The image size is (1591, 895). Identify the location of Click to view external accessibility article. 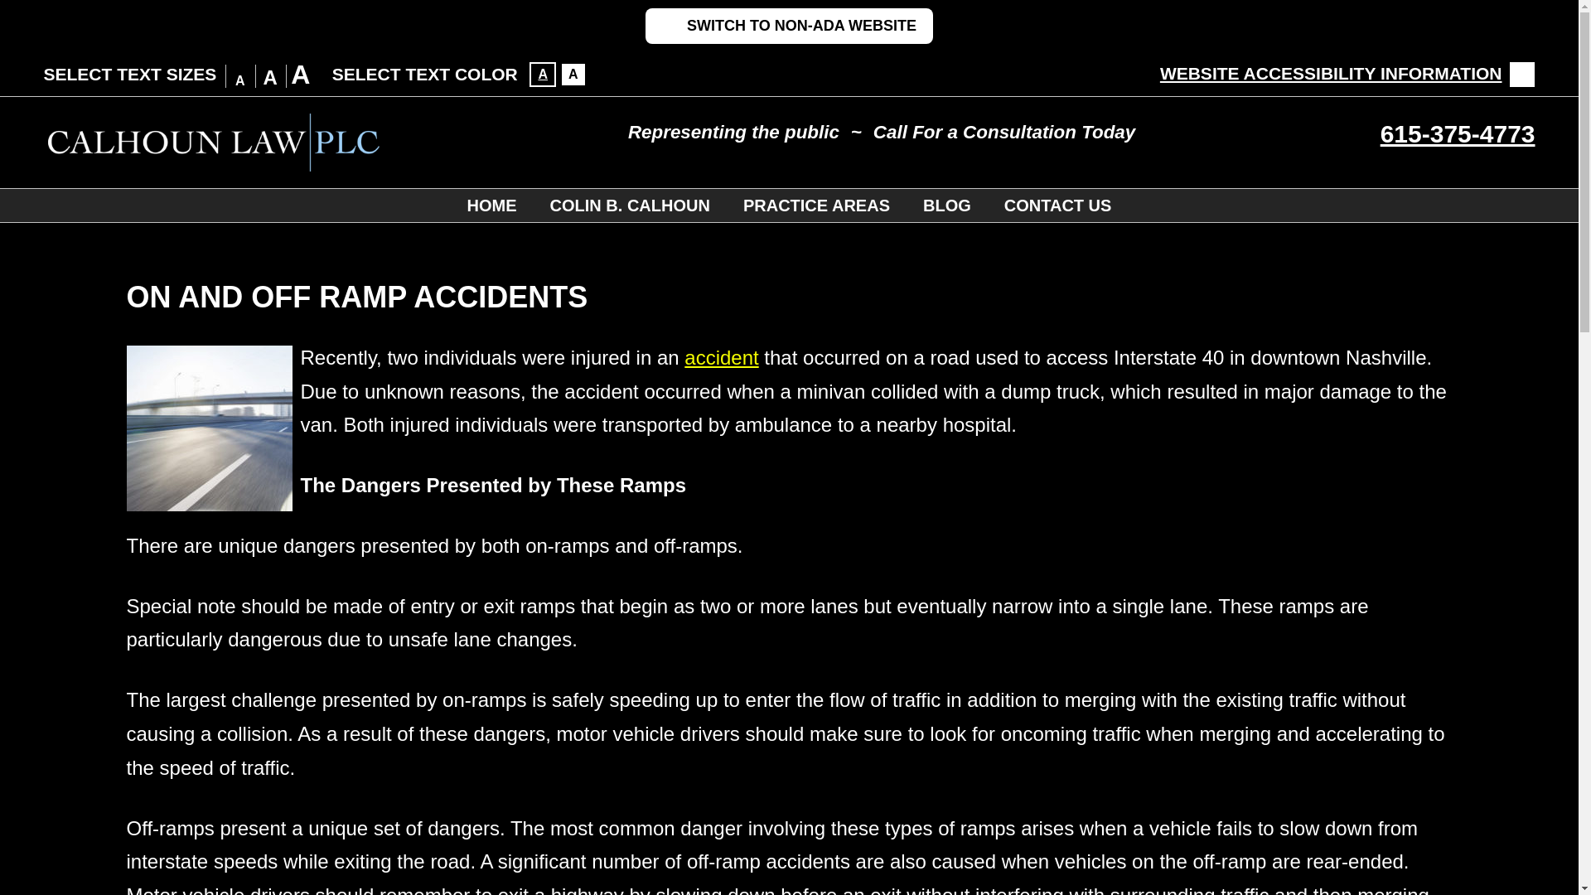
(1347, 73).